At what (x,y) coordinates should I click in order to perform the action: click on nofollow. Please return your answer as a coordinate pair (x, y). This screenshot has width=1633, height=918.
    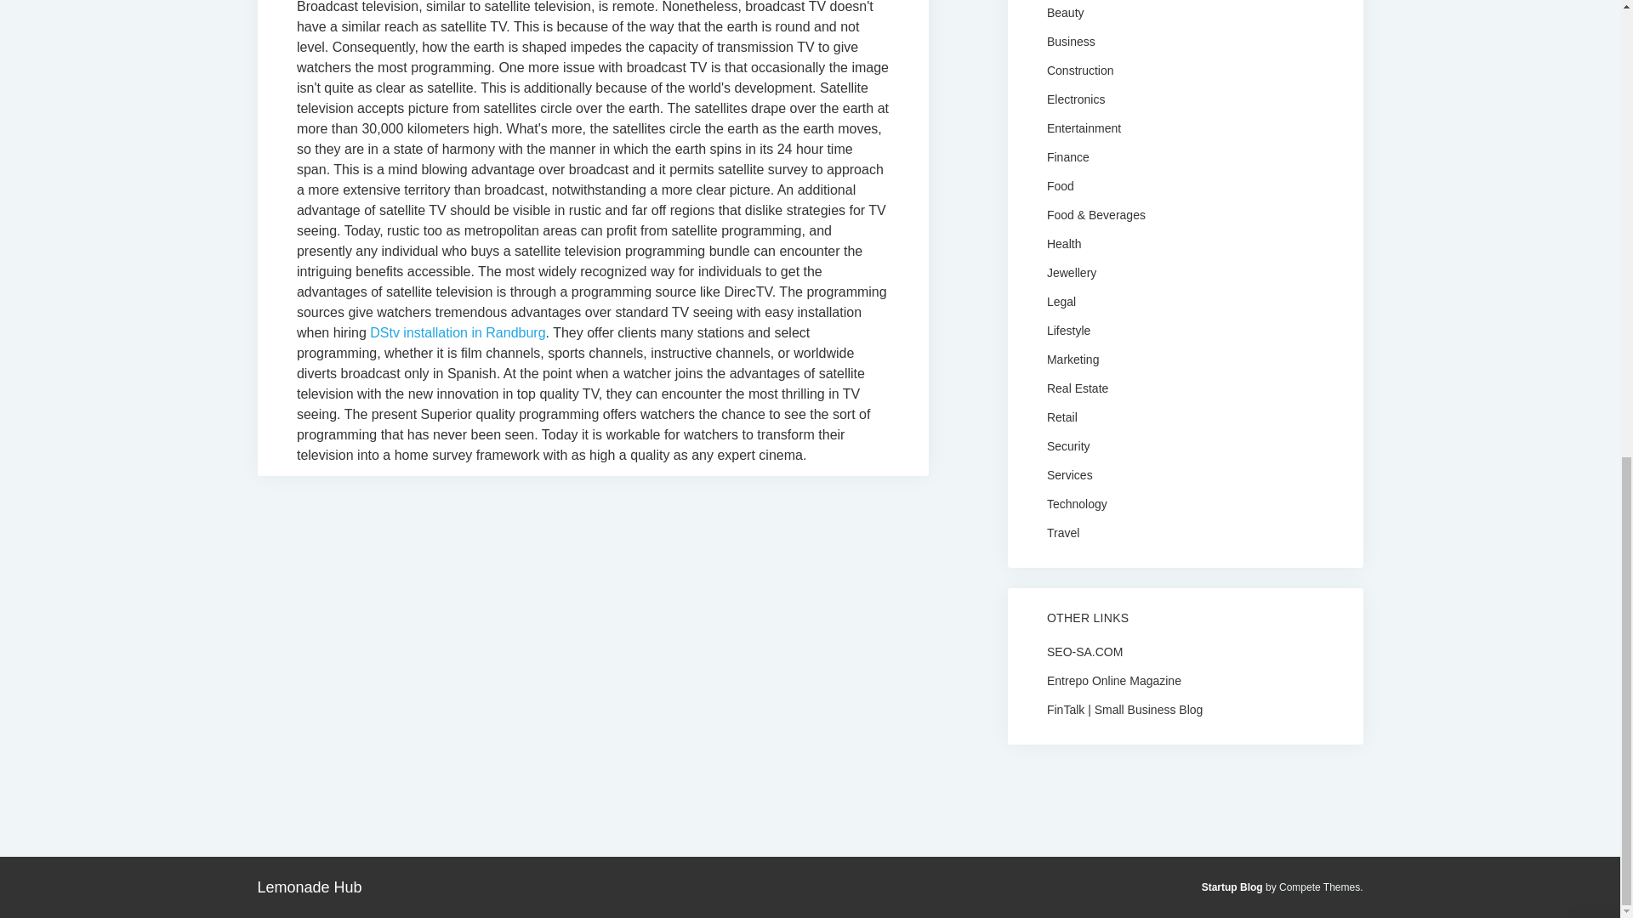
    Looking at the image, I should click on (1124, 709).